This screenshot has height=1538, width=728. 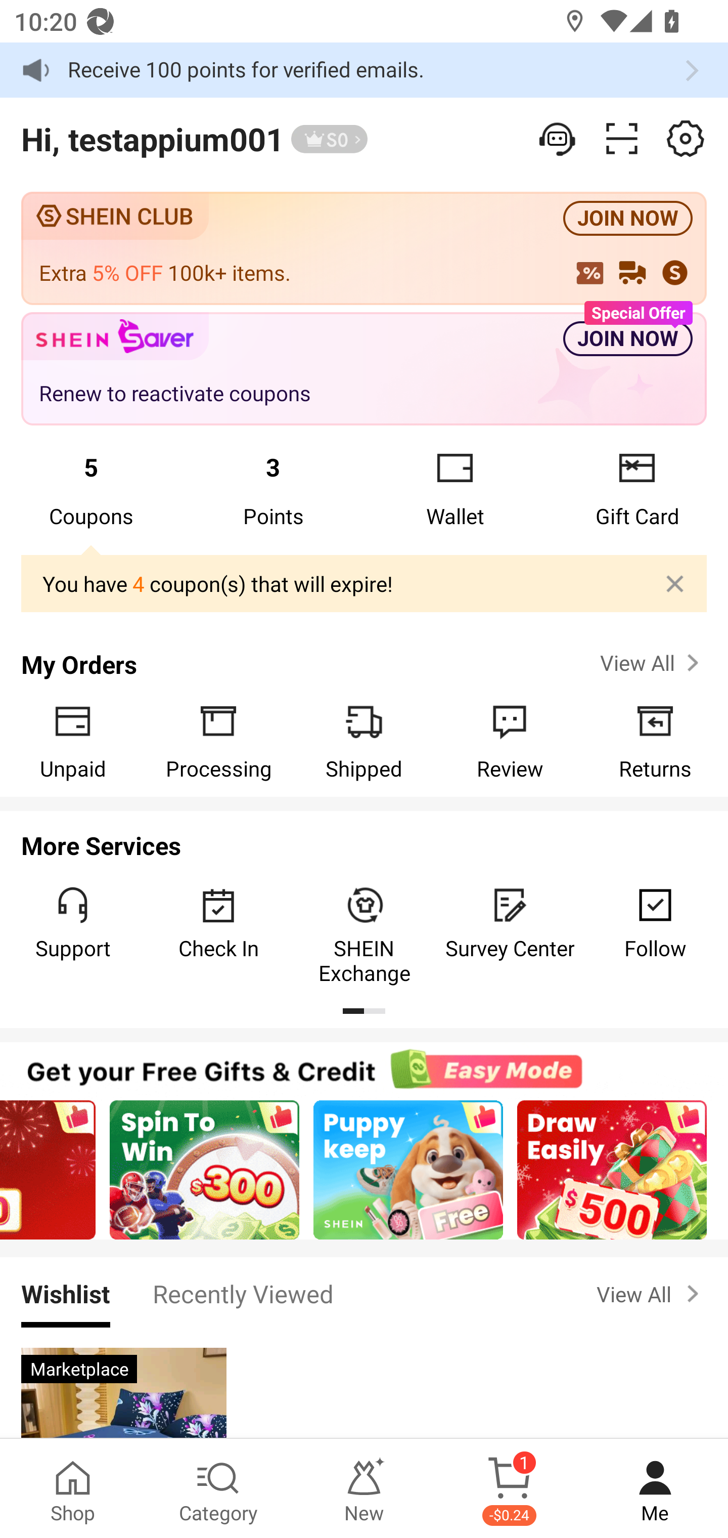 I want to click on Receive 100 points for verified emails., so click(x=364, y=70).